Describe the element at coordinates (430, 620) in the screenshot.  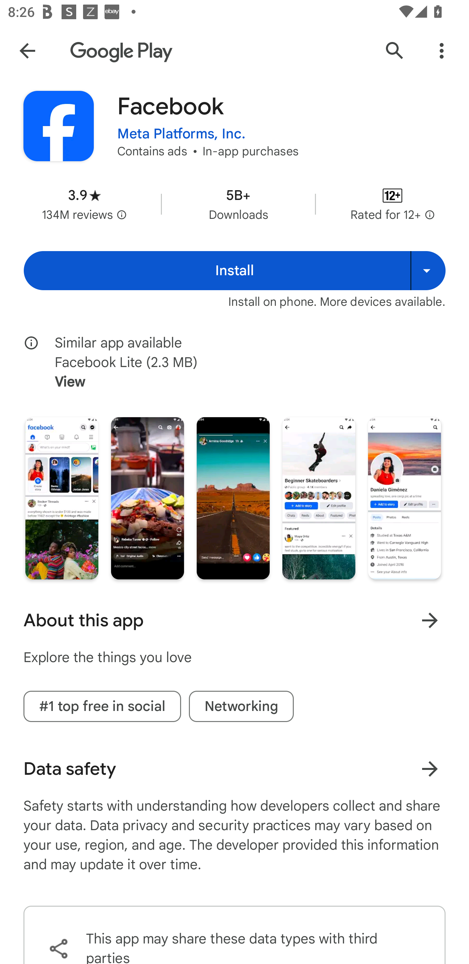
I see `Learn more About this app` at that location.